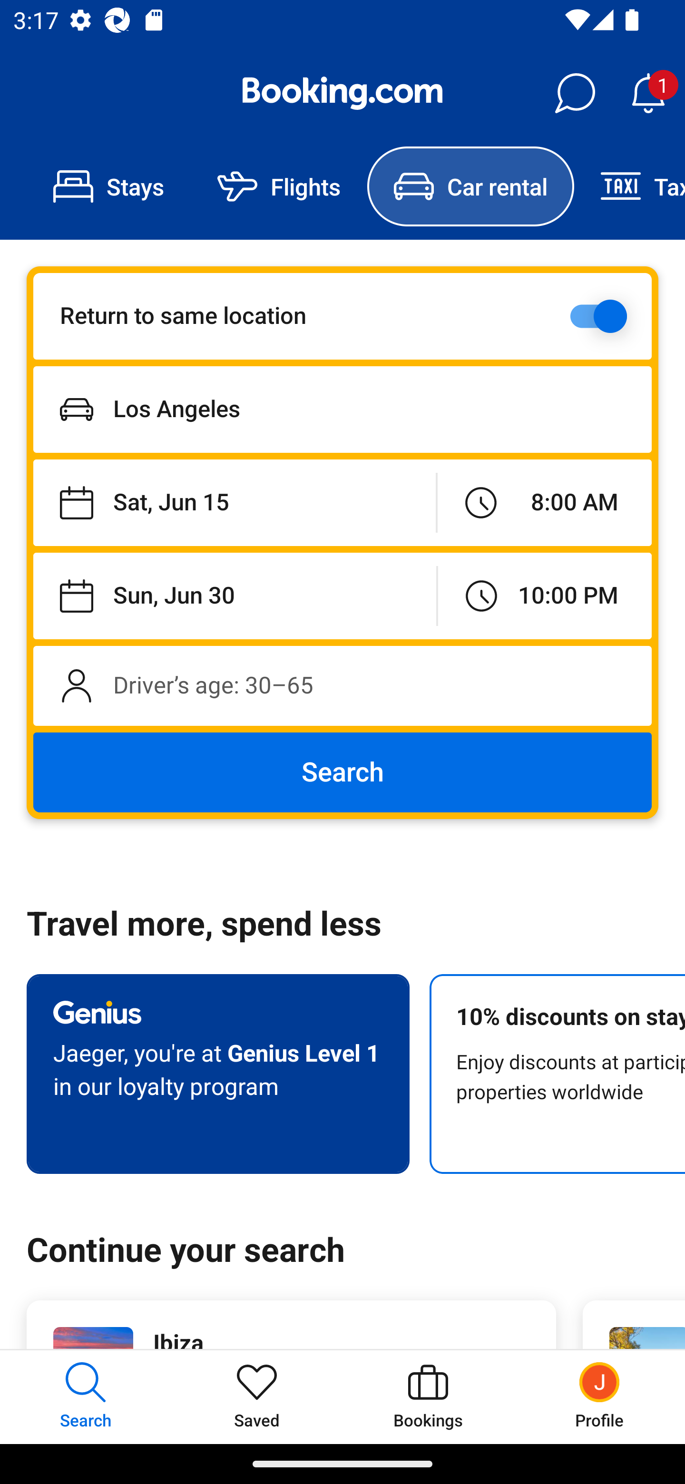  What do you see at coordinates (235, 596) in the screenshot?
I see `Drop-off date: 2024-06-30` at bounding box center [235, 596].